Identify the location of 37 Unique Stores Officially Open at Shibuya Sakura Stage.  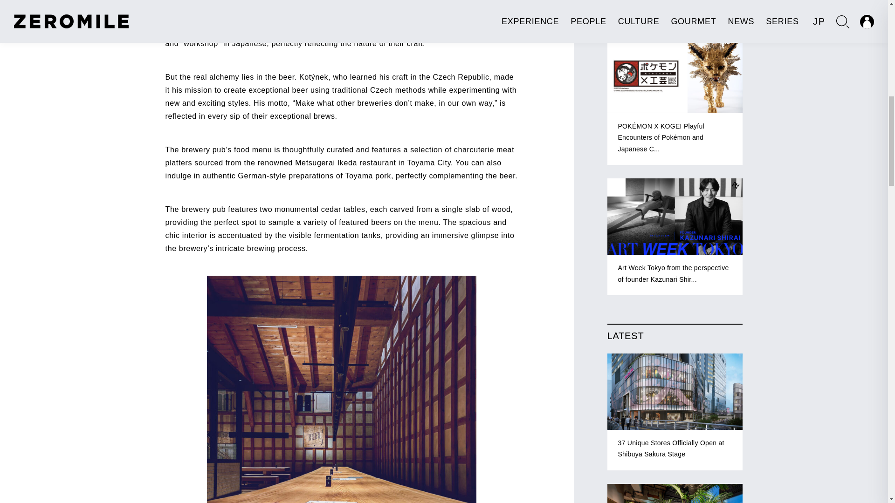
(674, 412).